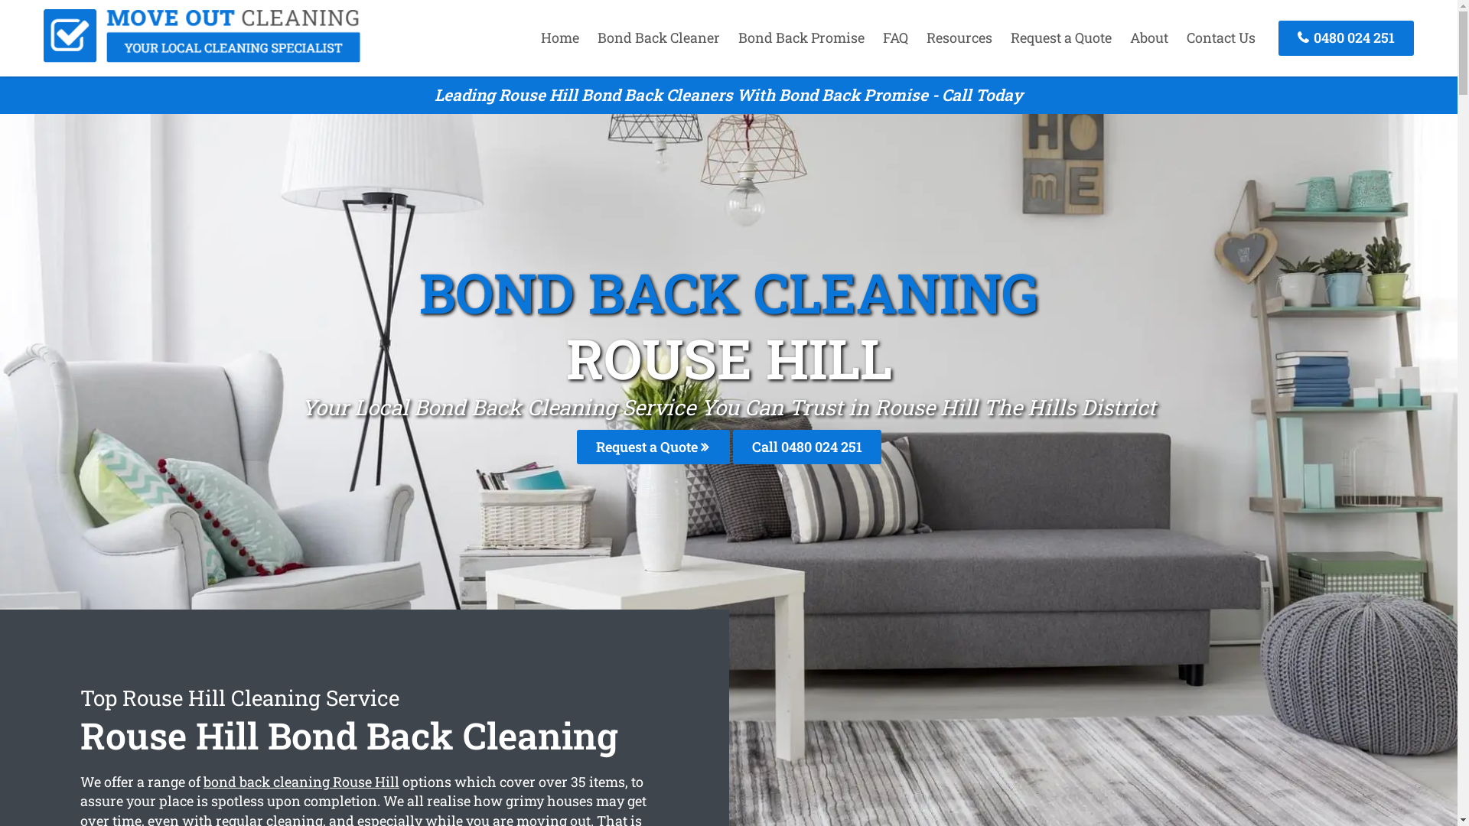 The image size is (1469, 826). I want to click on About, so click(1149, 37).